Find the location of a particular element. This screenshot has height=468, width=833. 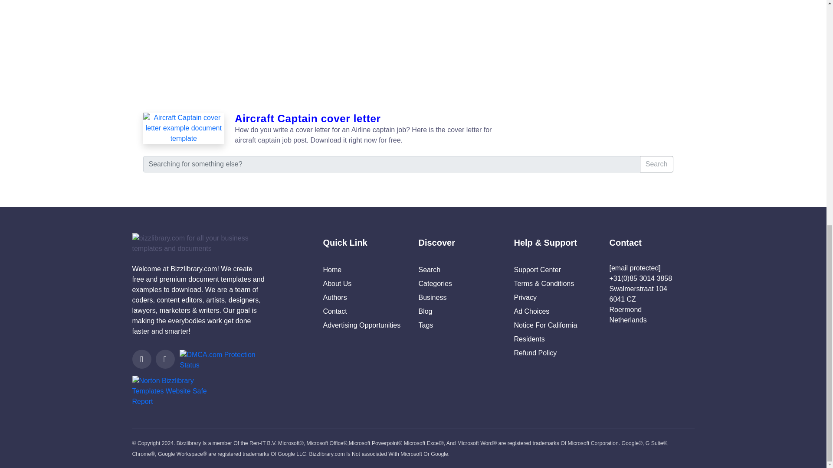

Support Center is located at coordinates (537, 270).